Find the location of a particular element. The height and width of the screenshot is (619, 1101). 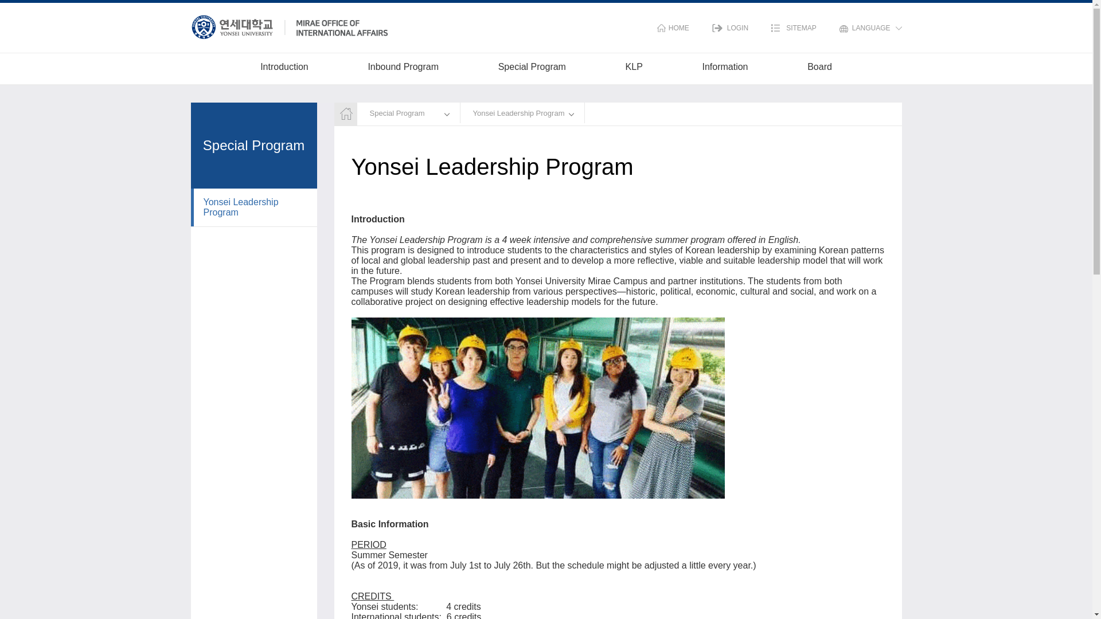

Login is located at coordinates (731, 28).